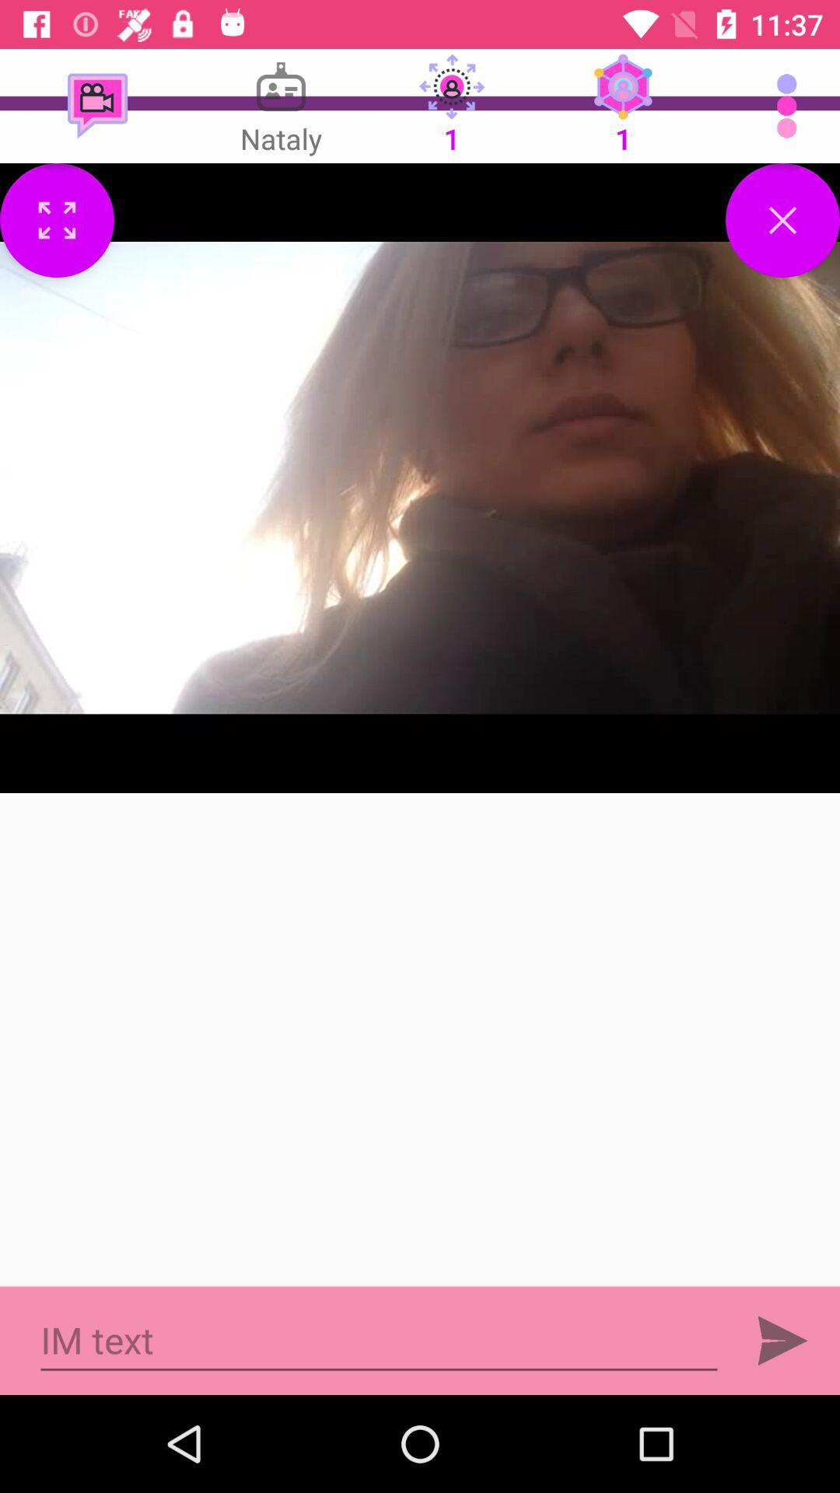 The image size is (840, 1493). I want to click on exit, so click(782, 221).